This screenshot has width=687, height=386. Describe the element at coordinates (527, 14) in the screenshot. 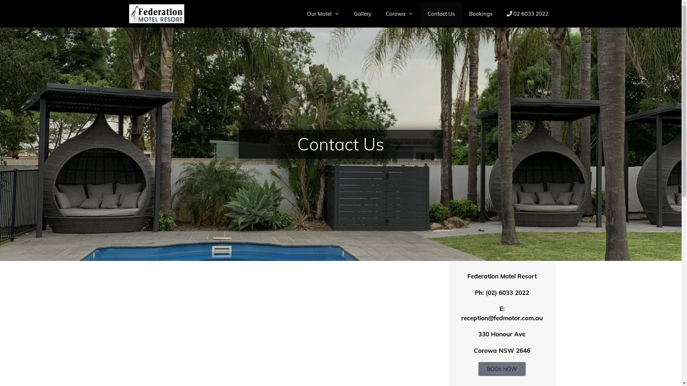

I see `02 6033 2022` at that location.